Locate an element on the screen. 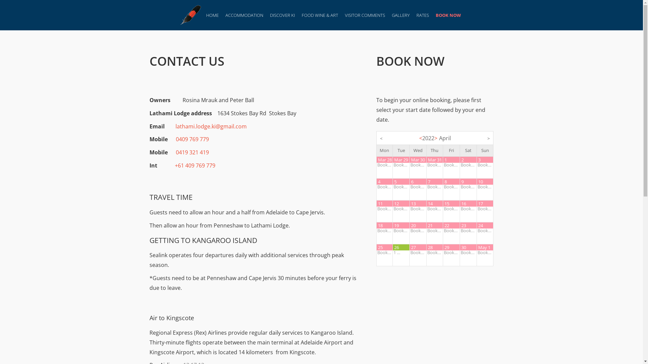  lathami.lodge.ki@gmail.com is located at coordinates (211, 126).